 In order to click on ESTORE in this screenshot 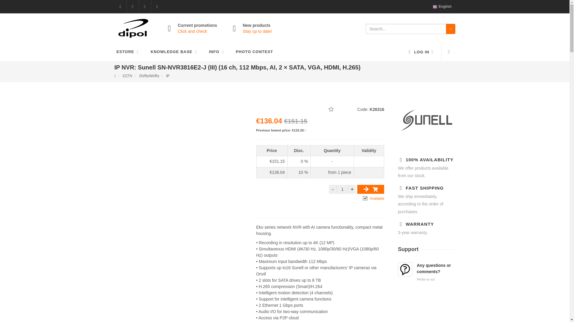, I will do `click(127, 52)`.